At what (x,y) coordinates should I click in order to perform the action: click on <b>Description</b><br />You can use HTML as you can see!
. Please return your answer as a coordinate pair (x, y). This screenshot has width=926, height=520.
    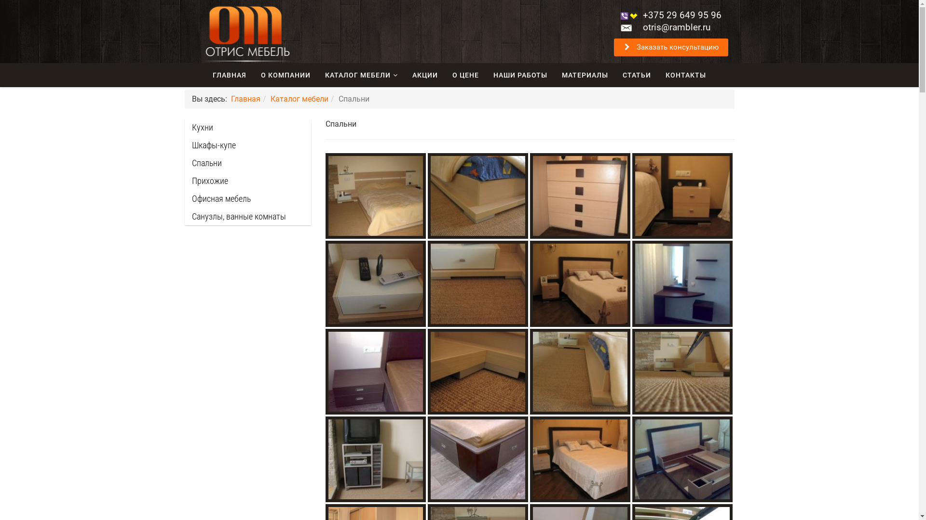
    Looking at the image, I should click on (580, 372).